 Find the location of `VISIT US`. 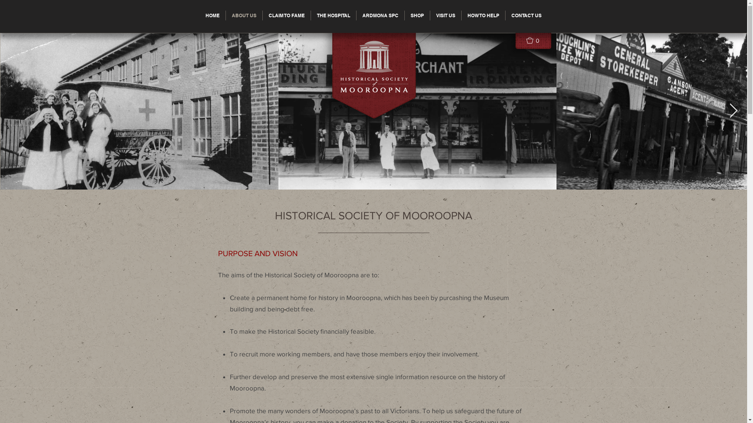

VISIT US is located at coordinates (446, 16).